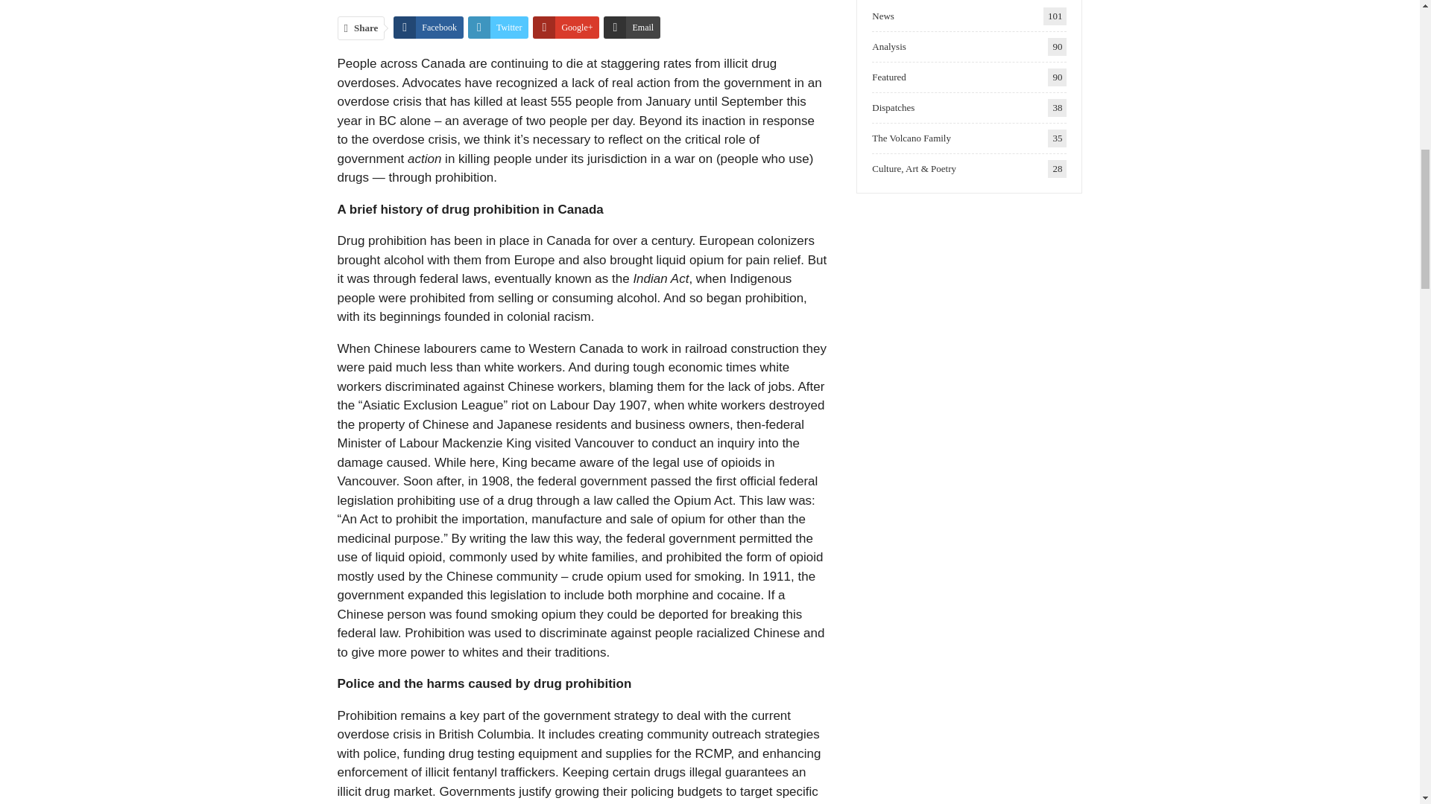 Image resolution: width=1431 pixels, height=804 pixels. Describe the element at coordinates (632, 27) in the screenshot. I see `Email` at that location.